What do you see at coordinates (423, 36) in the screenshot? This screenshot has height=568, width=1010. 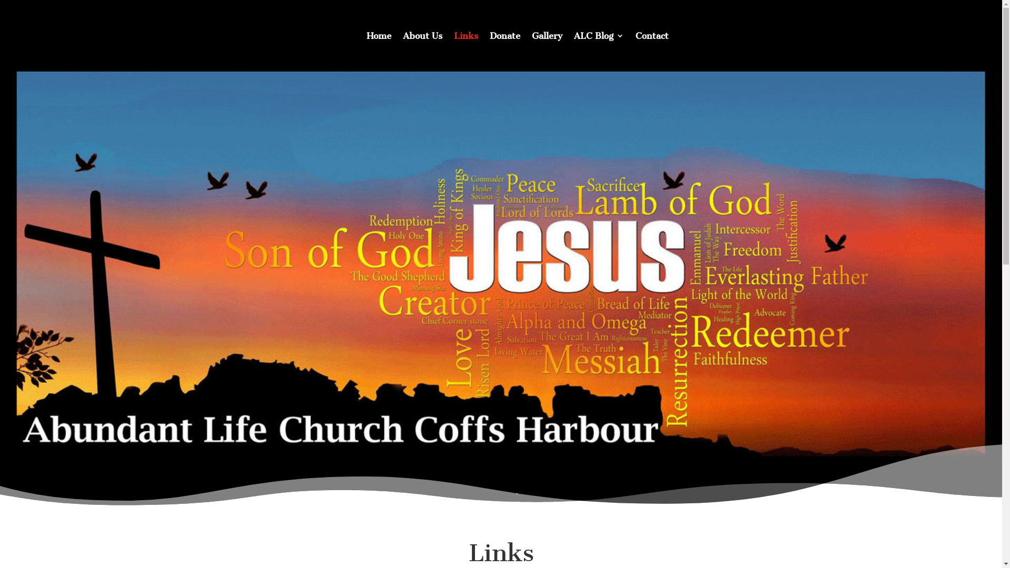 I see `About Us` at bounding box center [423, 36].